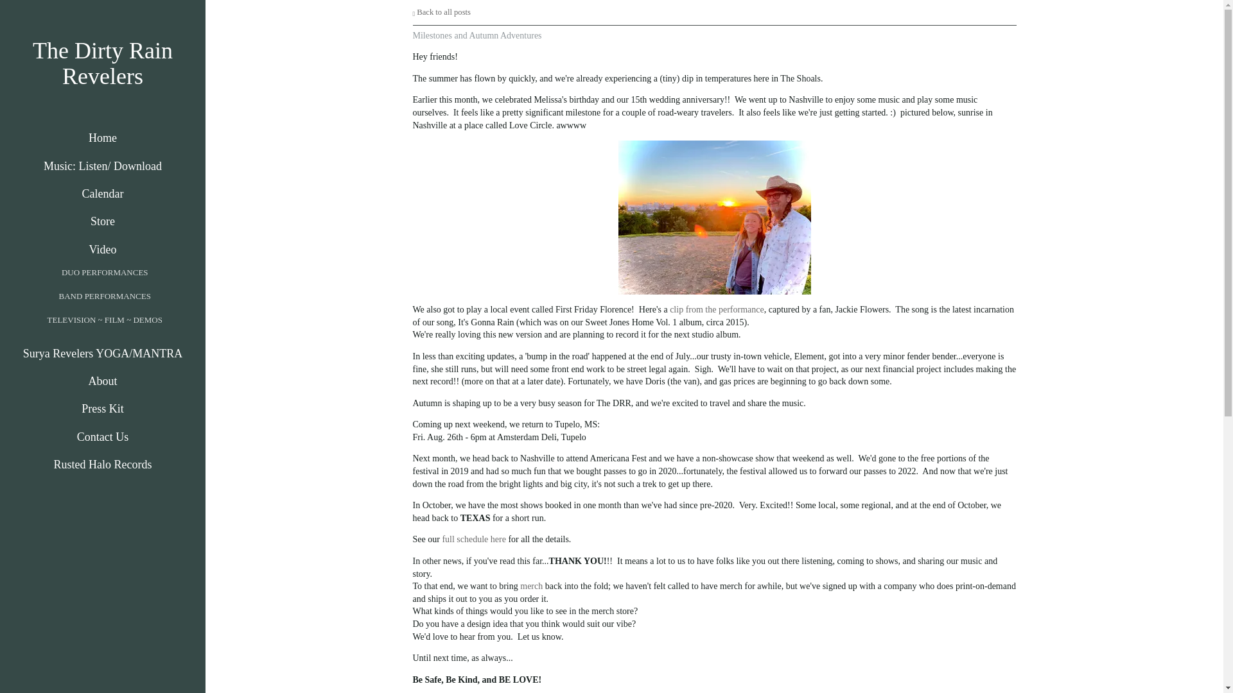  Describe the element at coordinates (441, 12) in the screenshot. I see `Back to all posts` at that location.